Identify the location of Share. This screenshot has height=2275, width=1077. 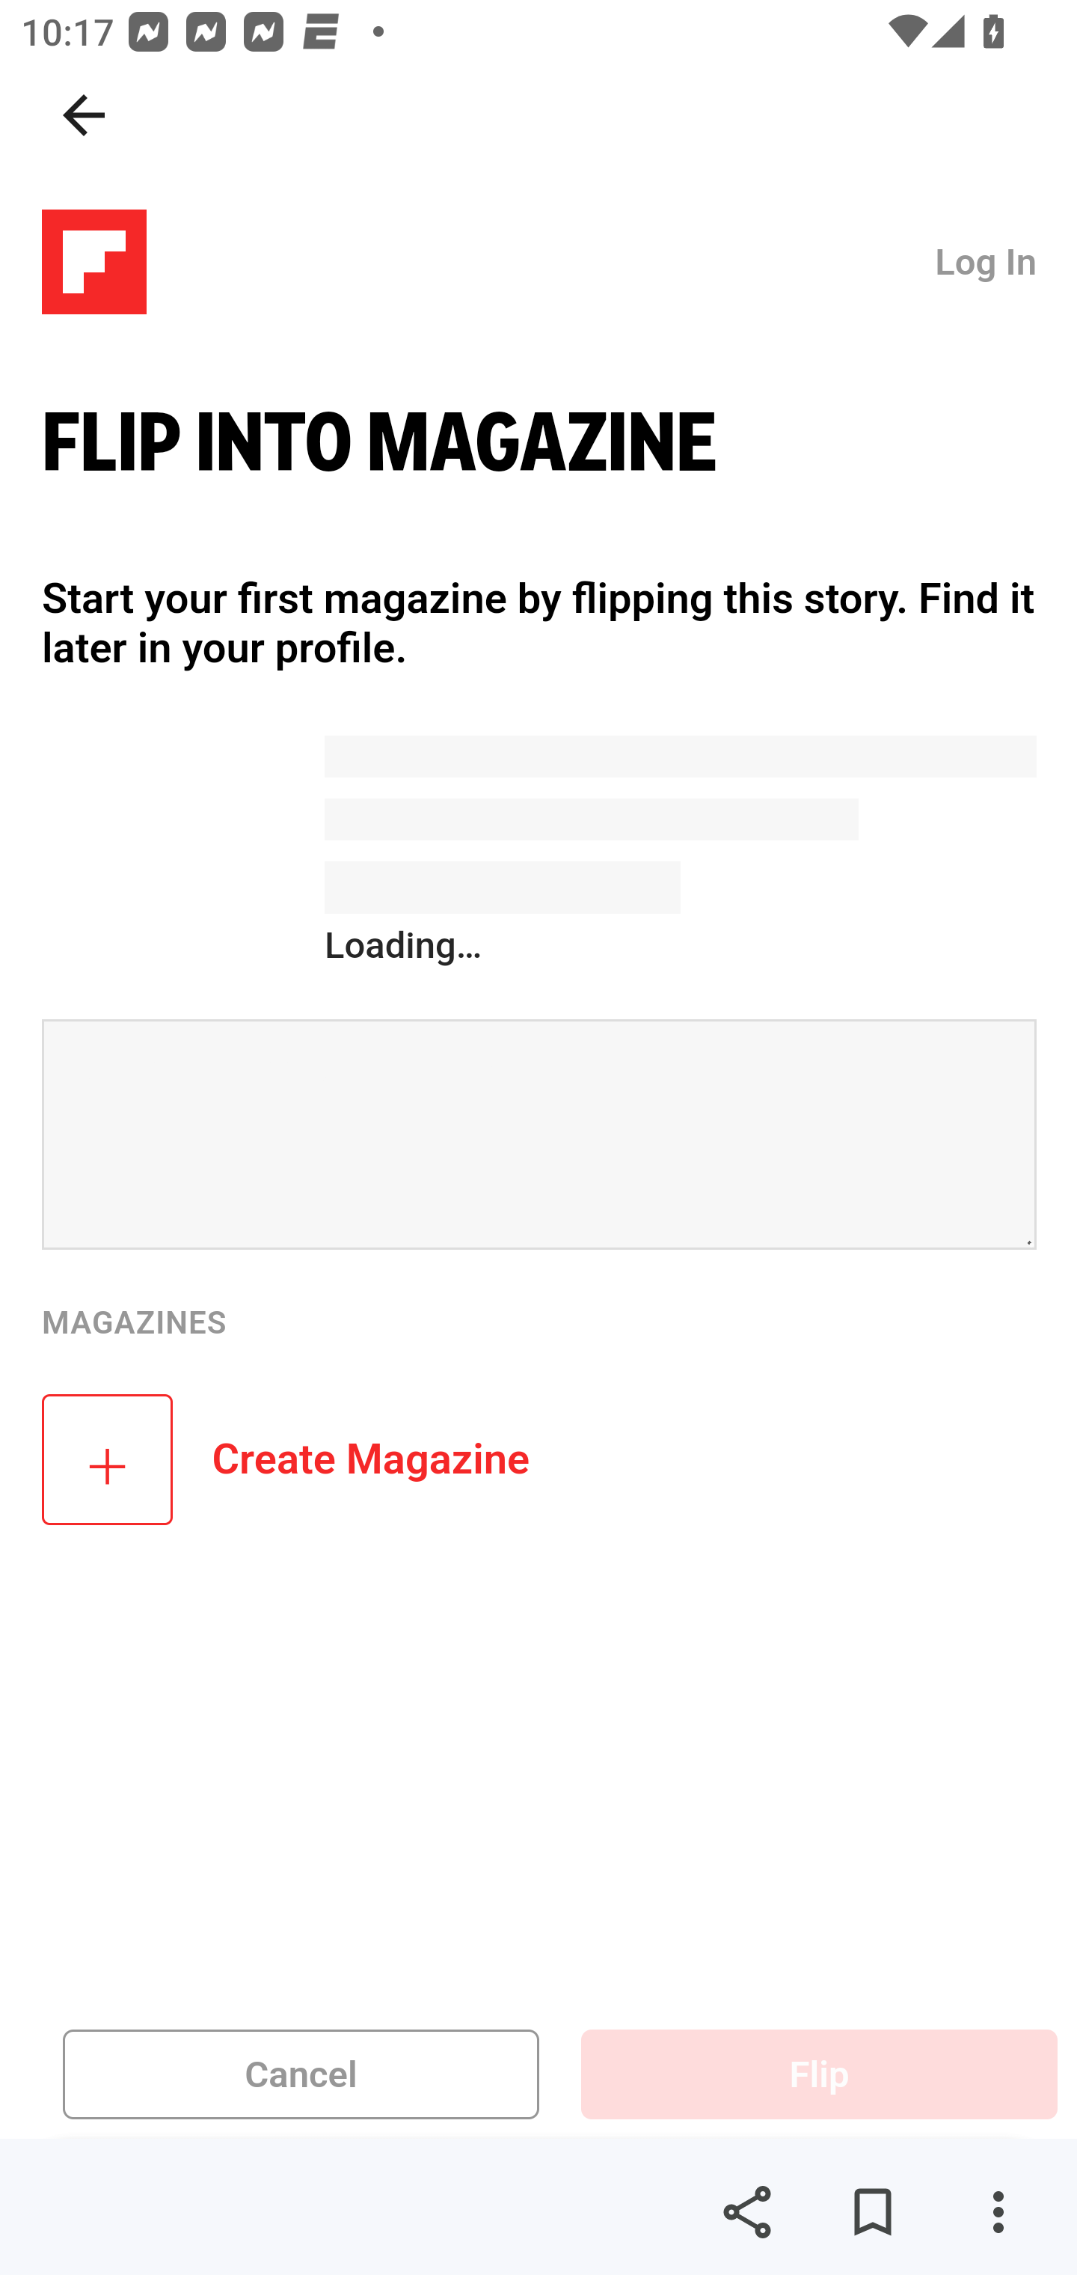
(746, 2212).